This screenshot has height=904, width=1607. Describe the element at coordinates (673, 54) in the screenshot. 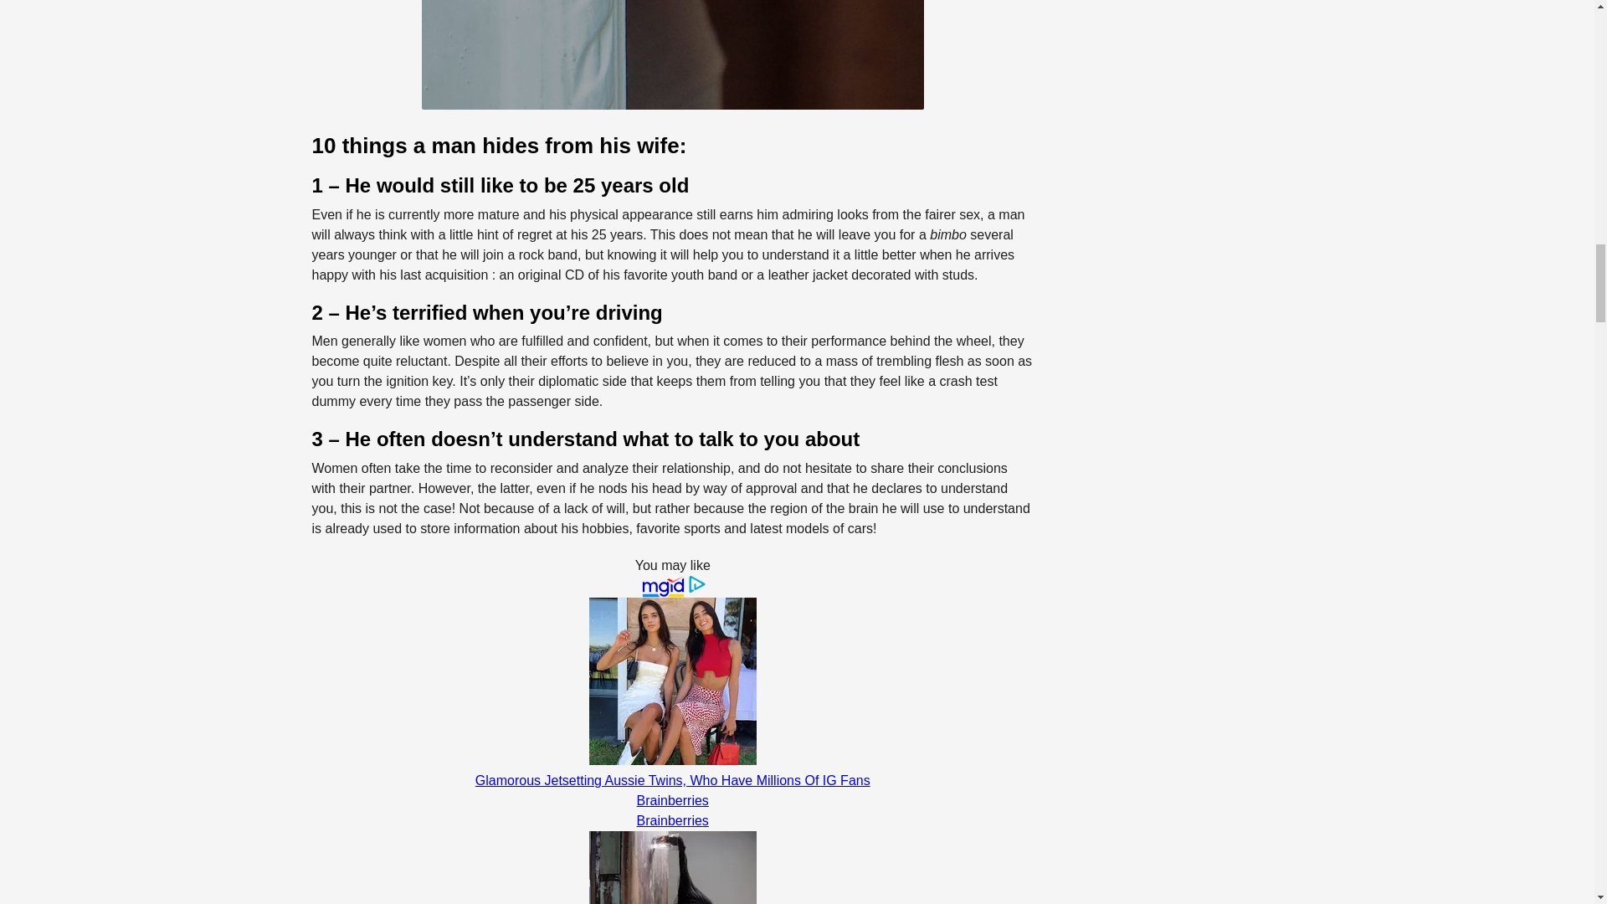

I see `men-hide-from-his-wife-1` at that location.